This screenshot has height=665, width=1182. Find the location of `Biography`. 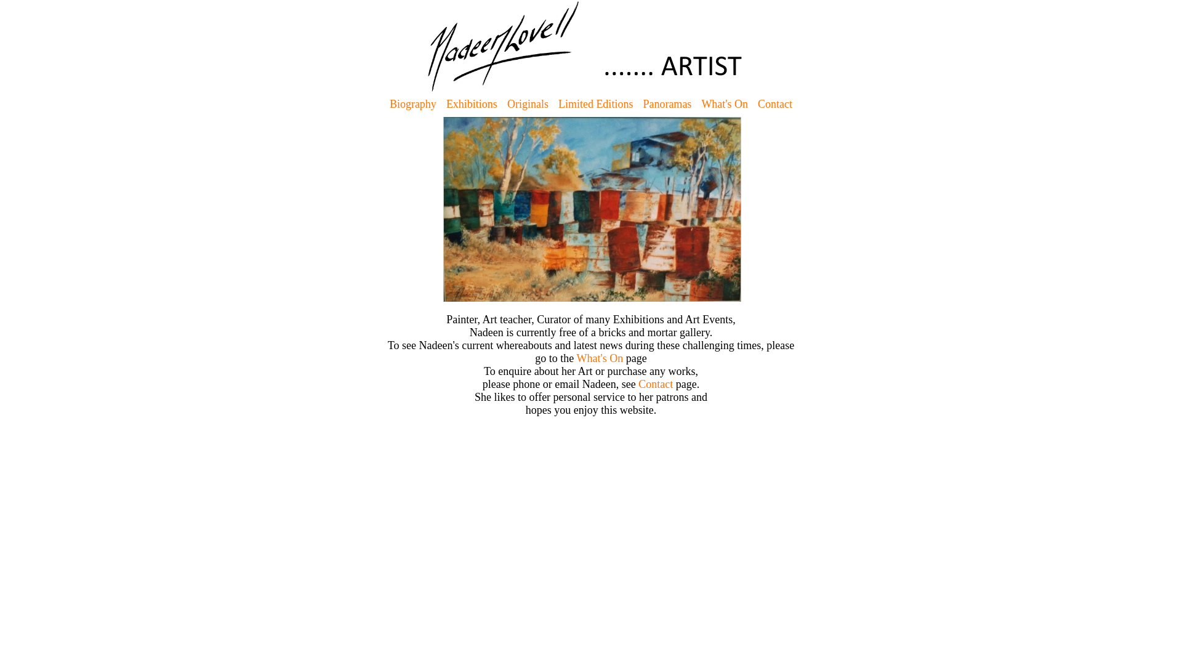

Biography is located at coordinates (413, 105).